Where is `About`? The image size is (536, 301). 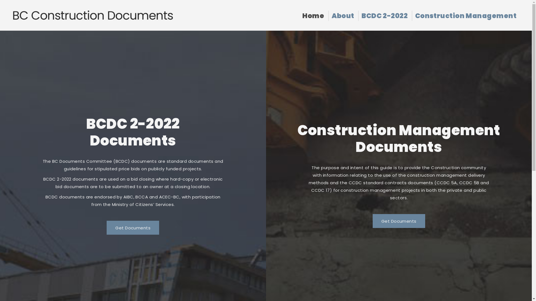 About is located at coordinates (343, 16).